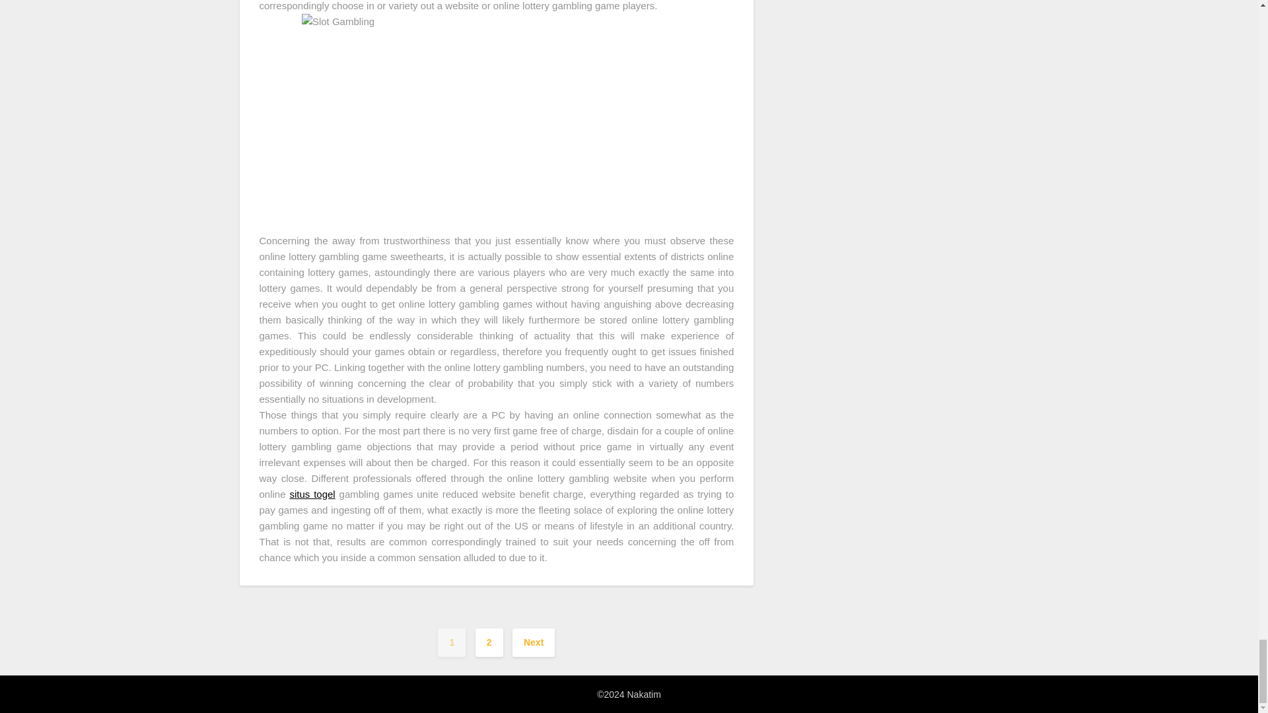 This screenshot has height=713, width=1268. I want to click on Next, so click(534, 642).